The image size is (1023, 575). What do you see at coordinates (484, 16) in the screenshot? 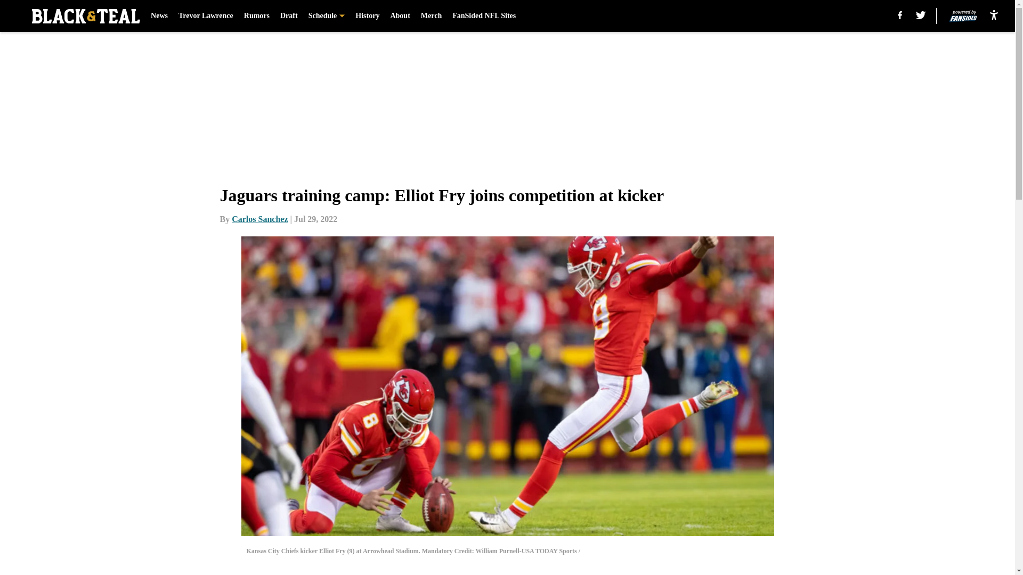
I see `FanSided NFL Sites` at bounding box center [484, 16].